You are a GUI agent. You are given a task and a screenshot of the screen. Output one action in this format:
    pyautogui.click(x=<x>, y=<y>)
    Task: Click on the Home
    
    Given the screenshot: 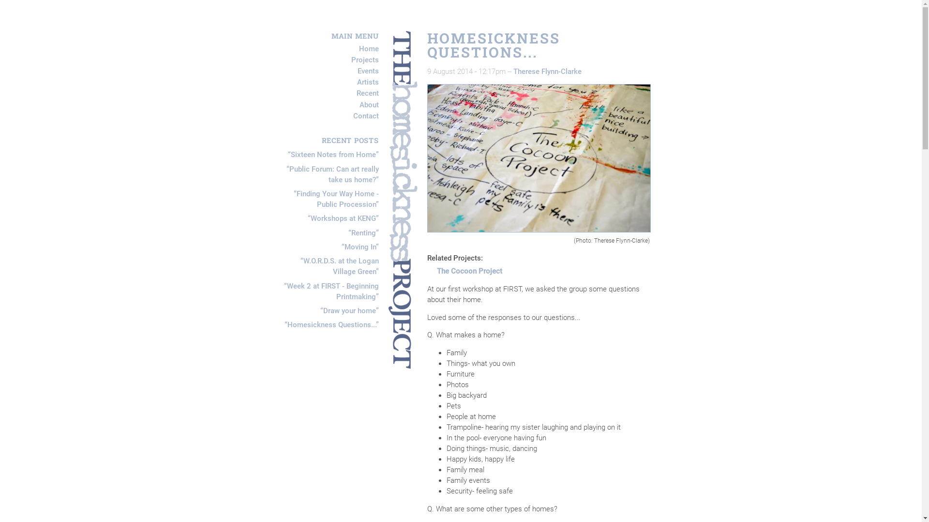 What is the action you would take?
    pyautogui.click(x=369, y=49)
    